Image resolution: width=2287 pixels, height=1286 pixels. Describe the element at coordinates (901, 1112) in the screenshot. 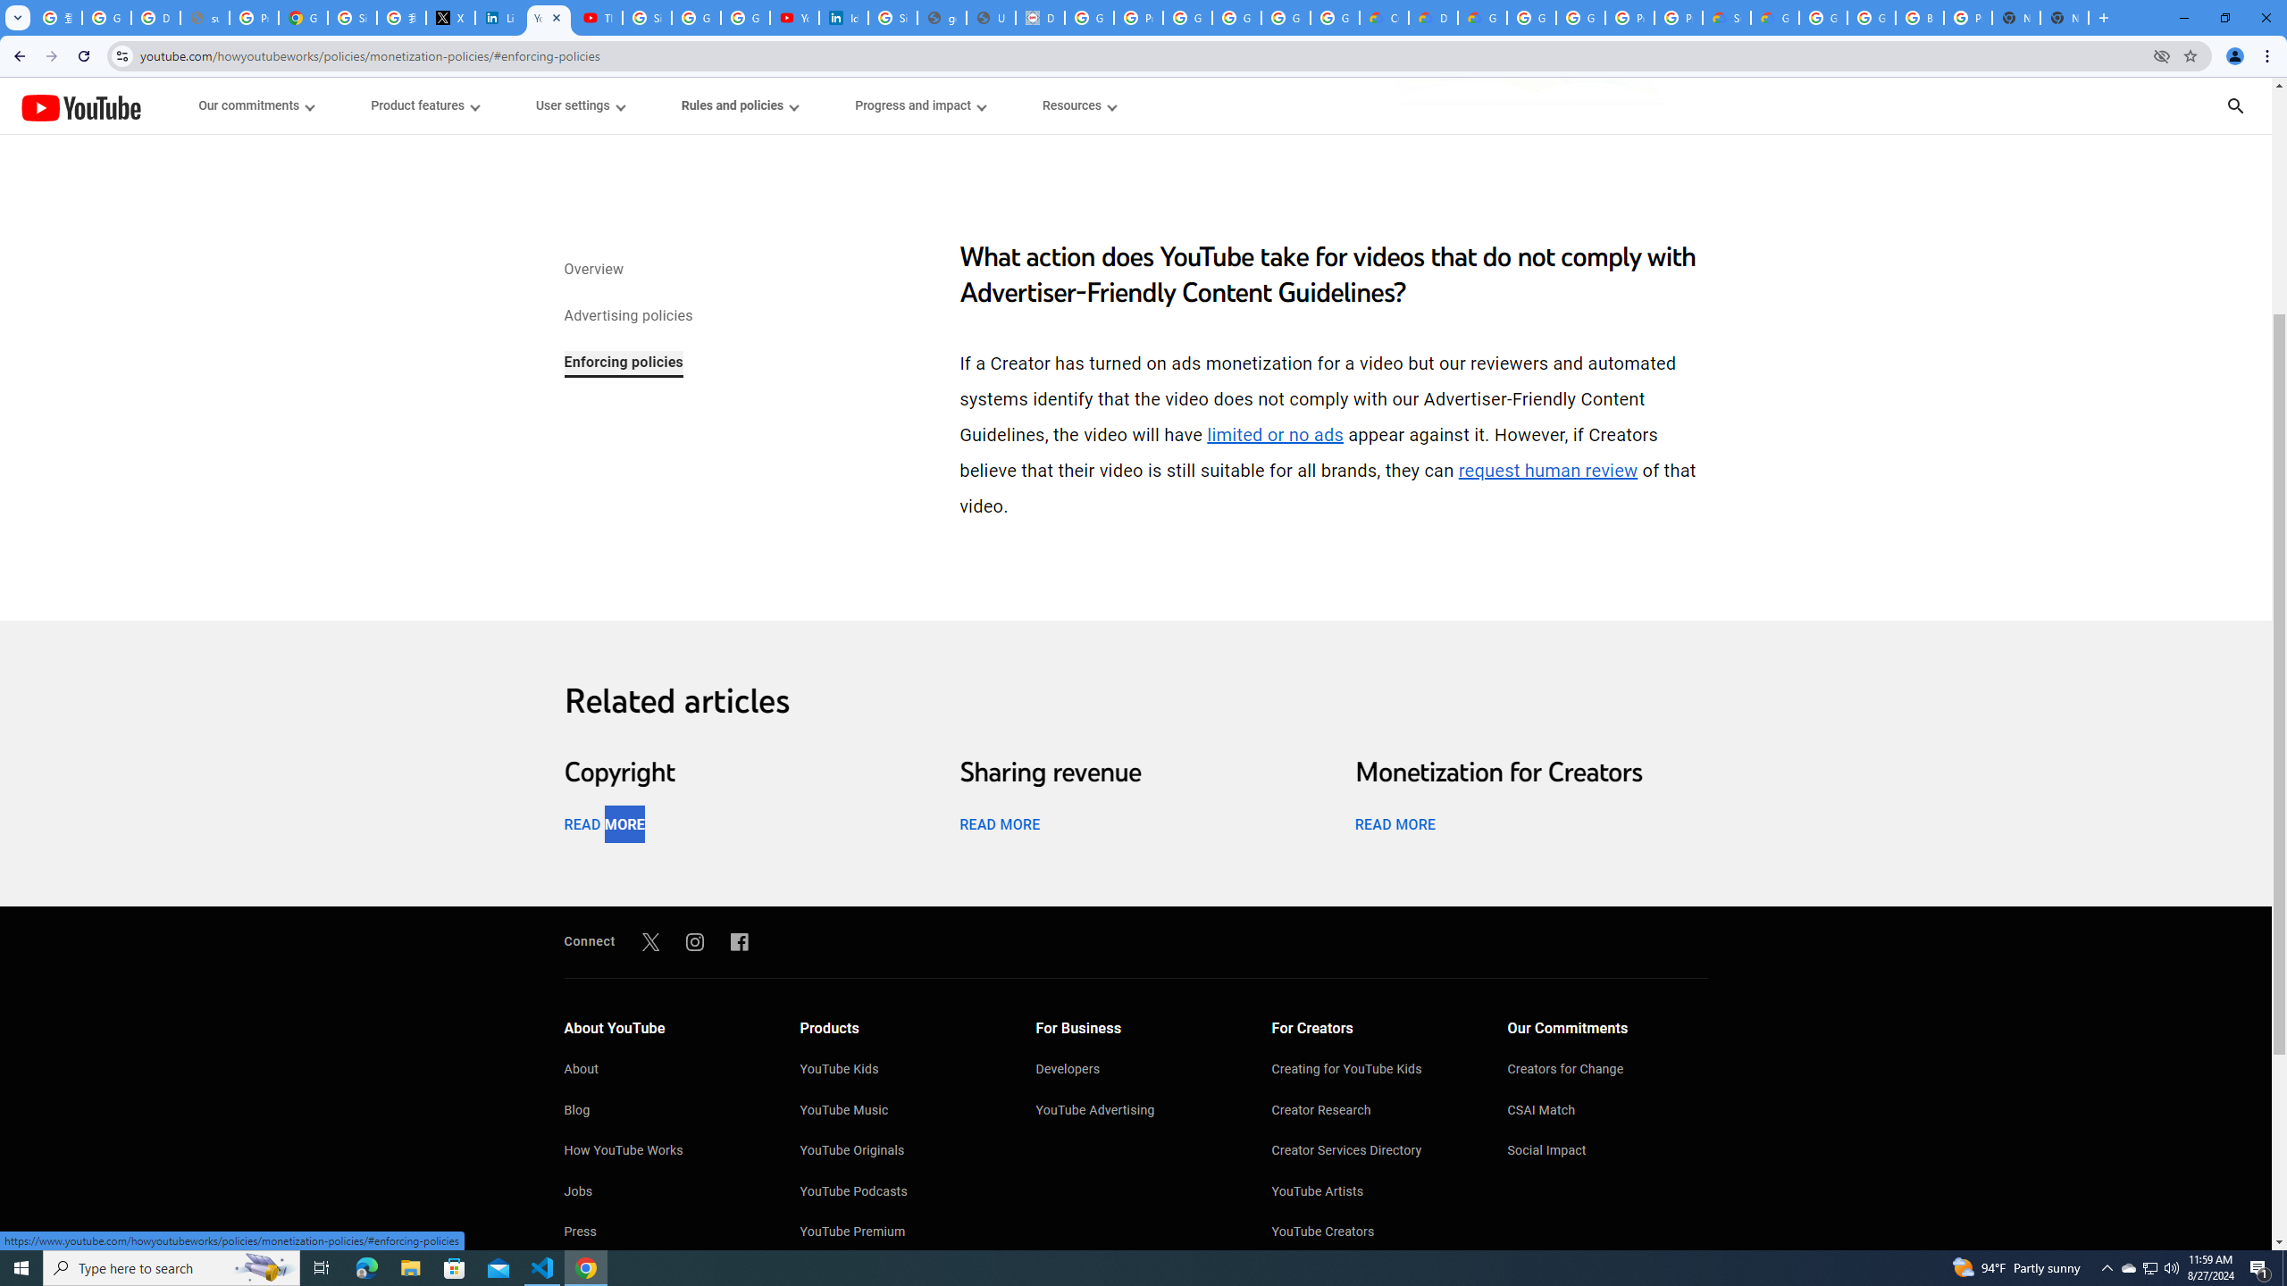

I see `YouTube Music` at that location.